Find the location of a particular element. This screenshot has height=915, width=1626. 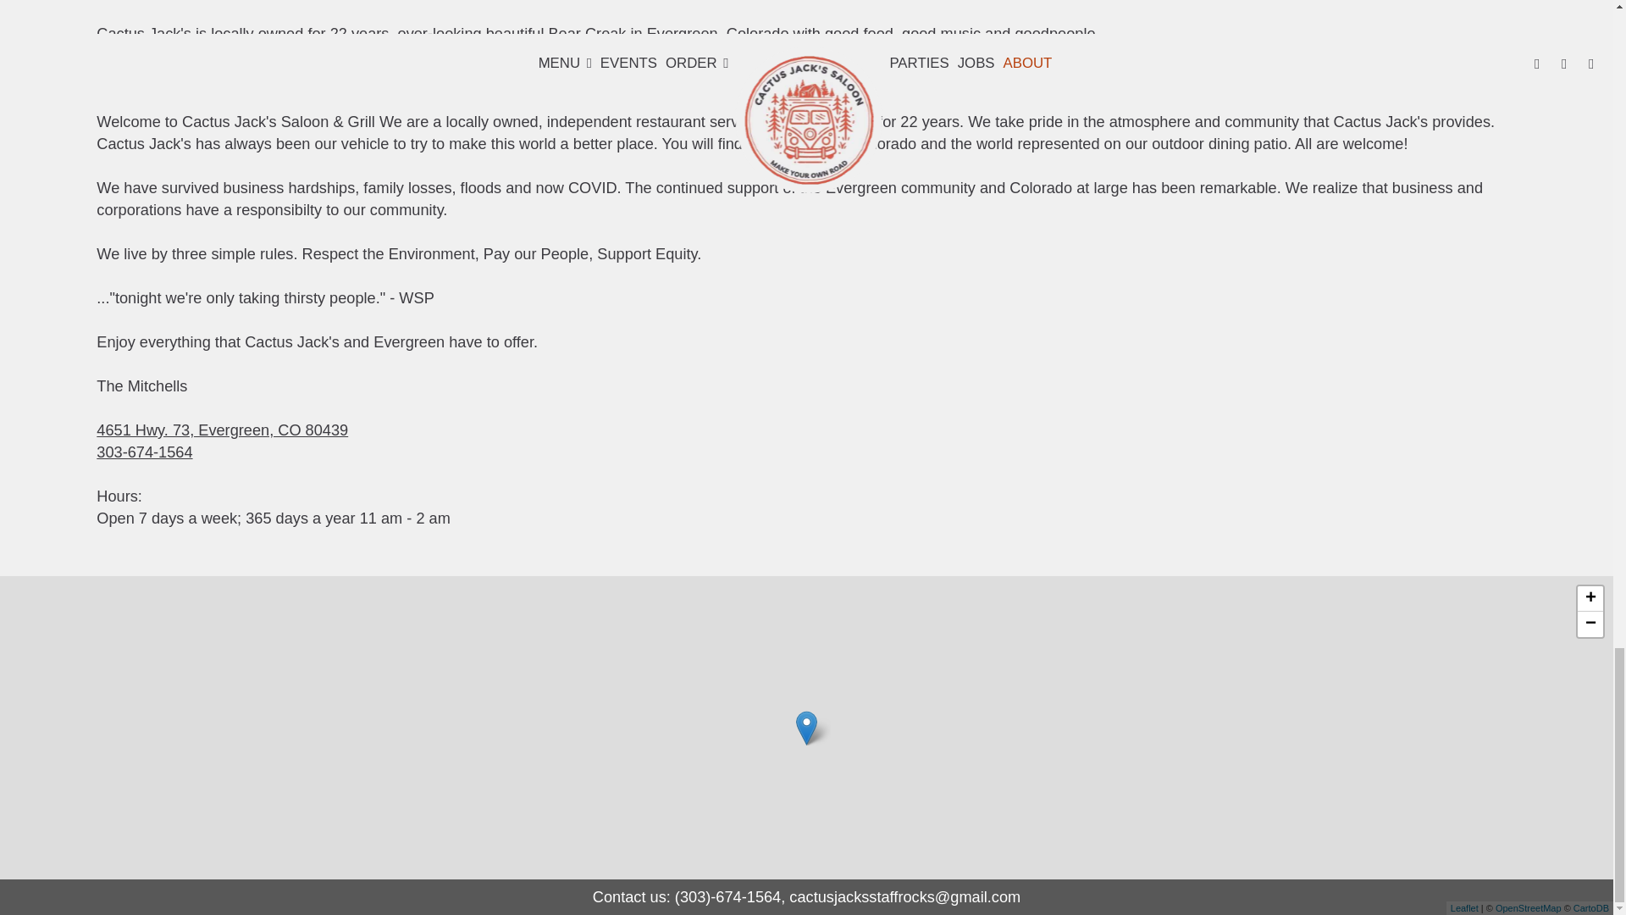

CartoDB is located at coordinates (1591, 907).